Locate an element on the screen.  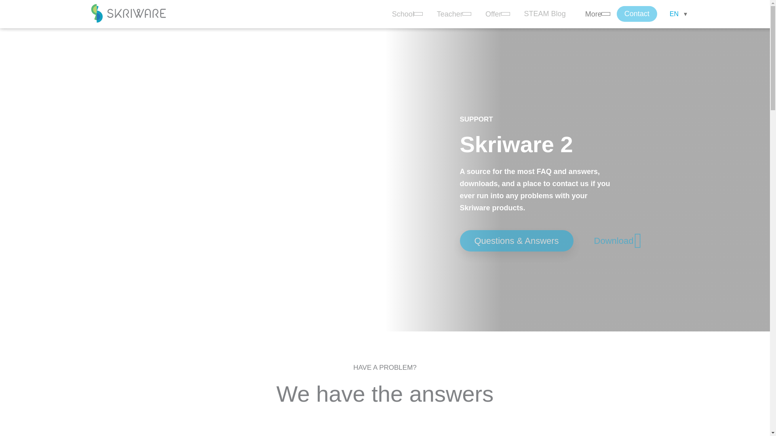
Teacher is located at coordinates (451, 14).